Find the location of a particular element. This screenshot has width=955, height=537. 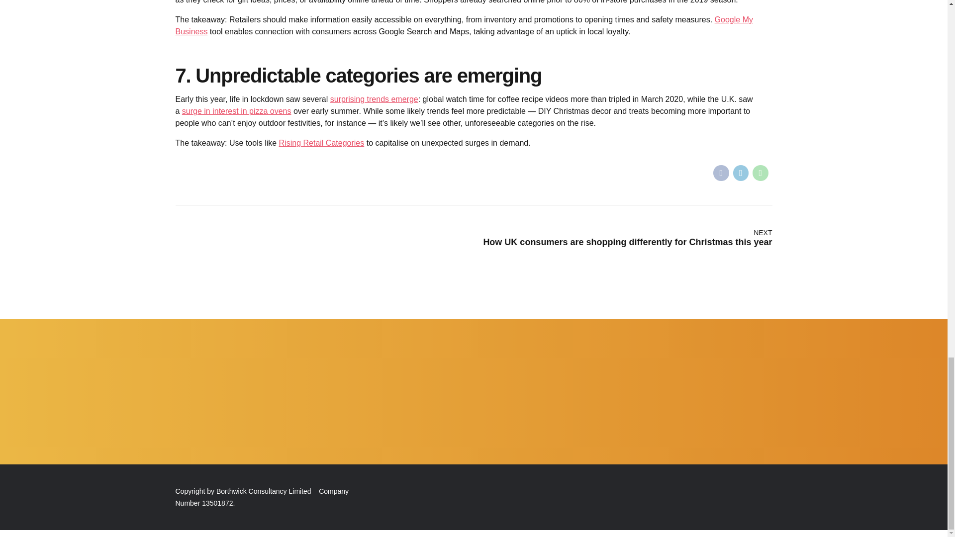

Google My Business is located at coordinates (464, 26).